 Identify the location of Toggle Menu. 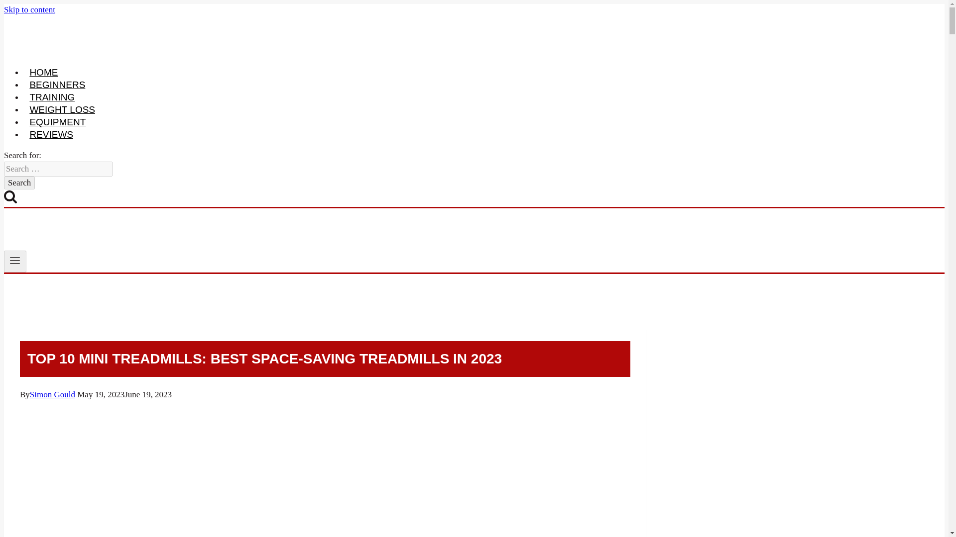
(15, 260).